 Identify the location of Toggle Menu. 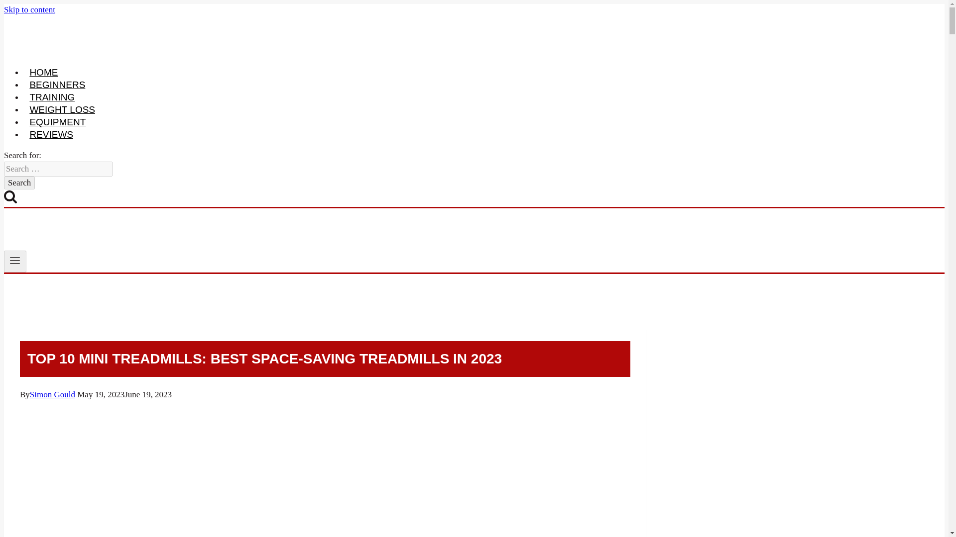
(15, 260).